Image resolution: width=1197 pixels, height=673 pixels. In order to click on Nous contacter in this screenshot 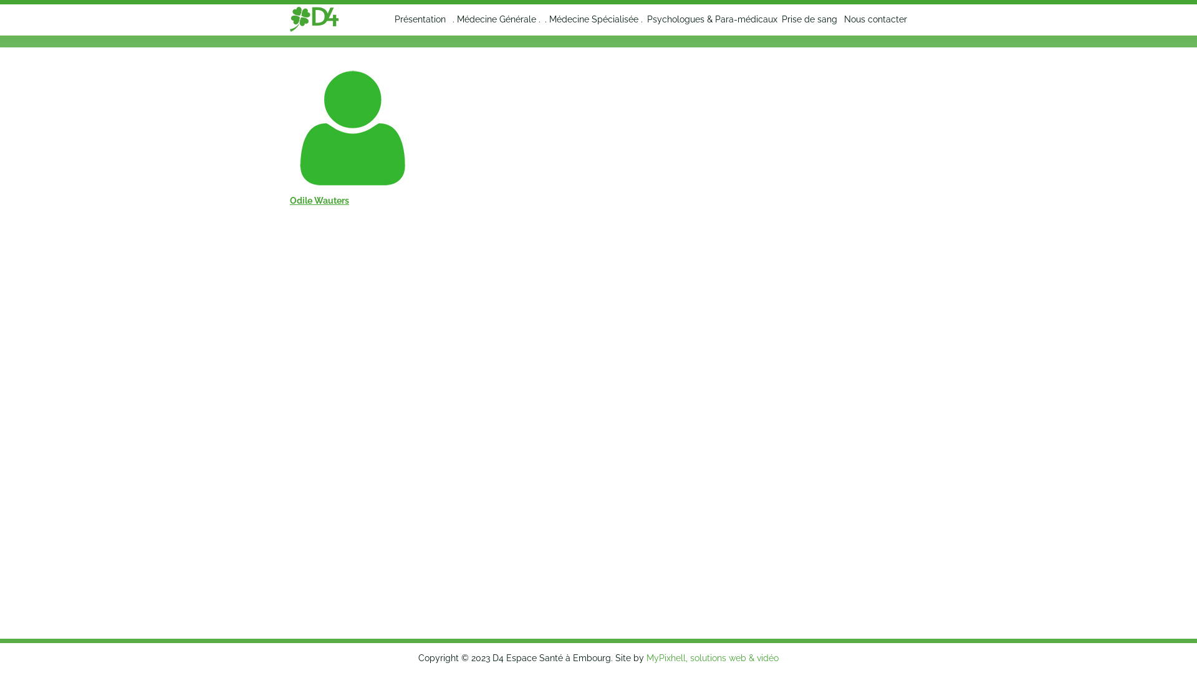, I will do `click(873, 20)`.